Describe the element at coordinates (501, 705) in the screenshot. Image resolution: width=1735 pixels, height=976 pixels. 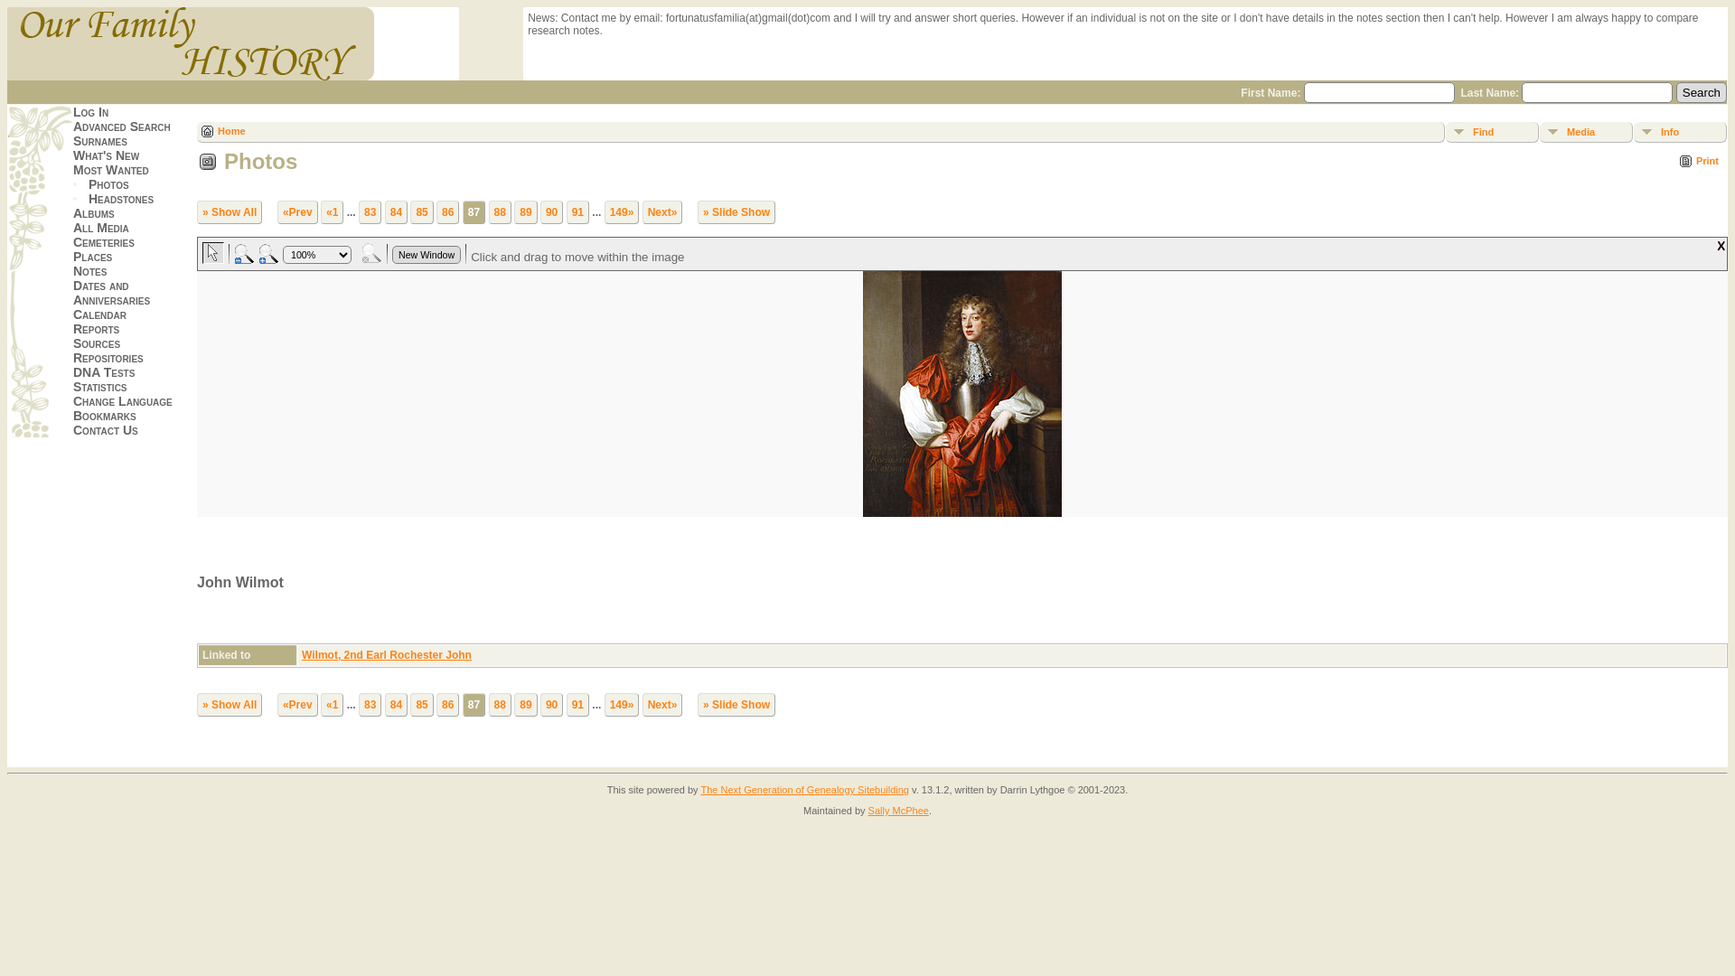
I see `88` at that location.